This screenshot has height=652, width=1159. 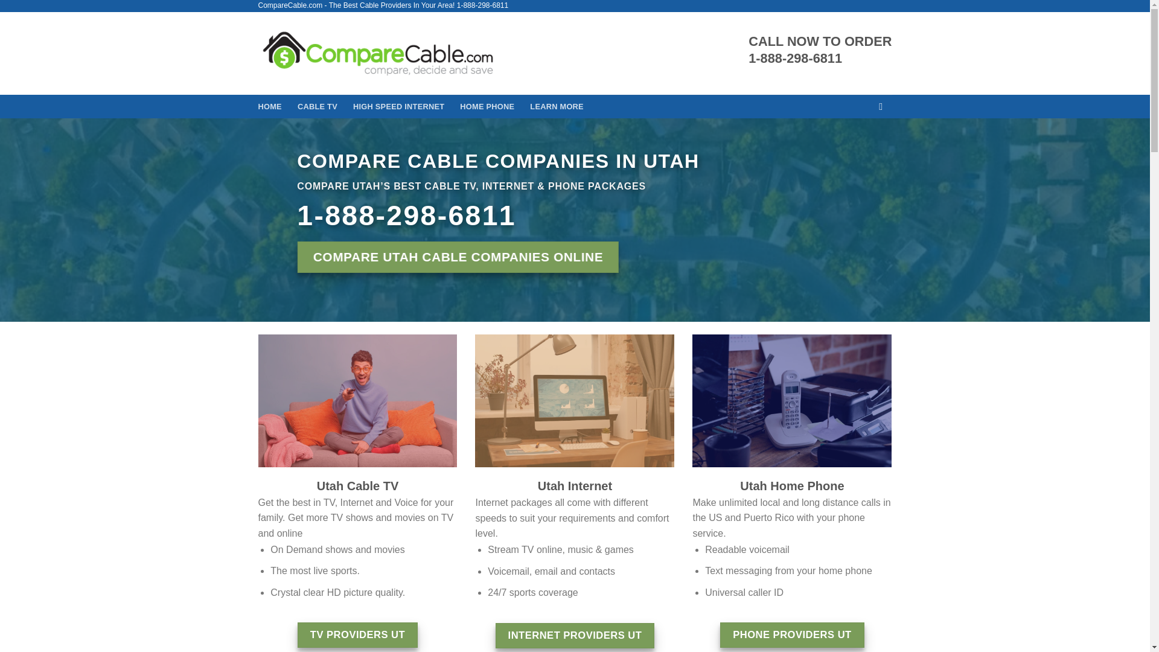 I want to click on TV PROVIDERS UT, so click(x=357, y=635).